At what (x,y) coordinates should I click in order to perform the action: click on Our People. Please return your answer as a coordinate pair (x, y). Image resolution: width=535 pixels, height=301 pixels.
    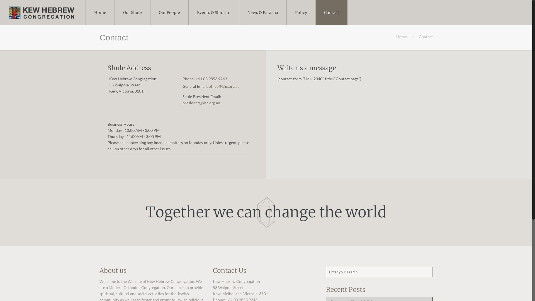
    Looking at the image, I should click on (169, 13).